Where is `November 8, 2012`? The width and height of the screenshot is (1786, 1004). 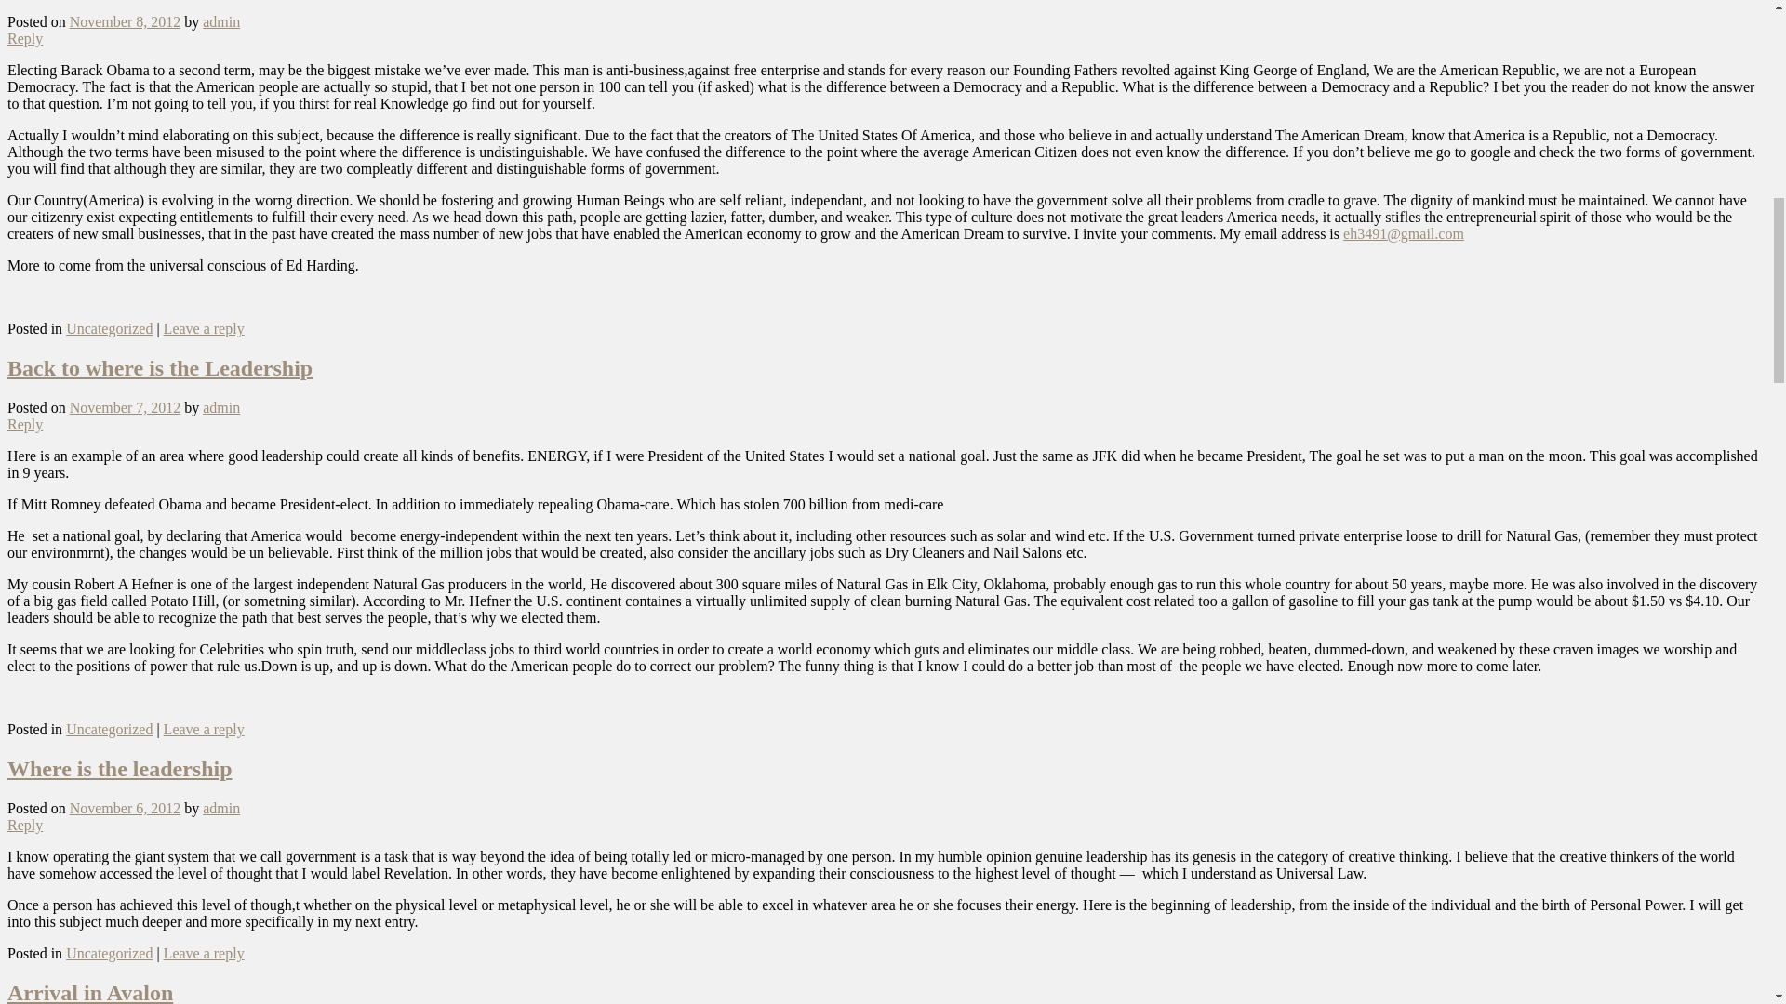 November 8, 2012 is located at coordinates (125, 22).